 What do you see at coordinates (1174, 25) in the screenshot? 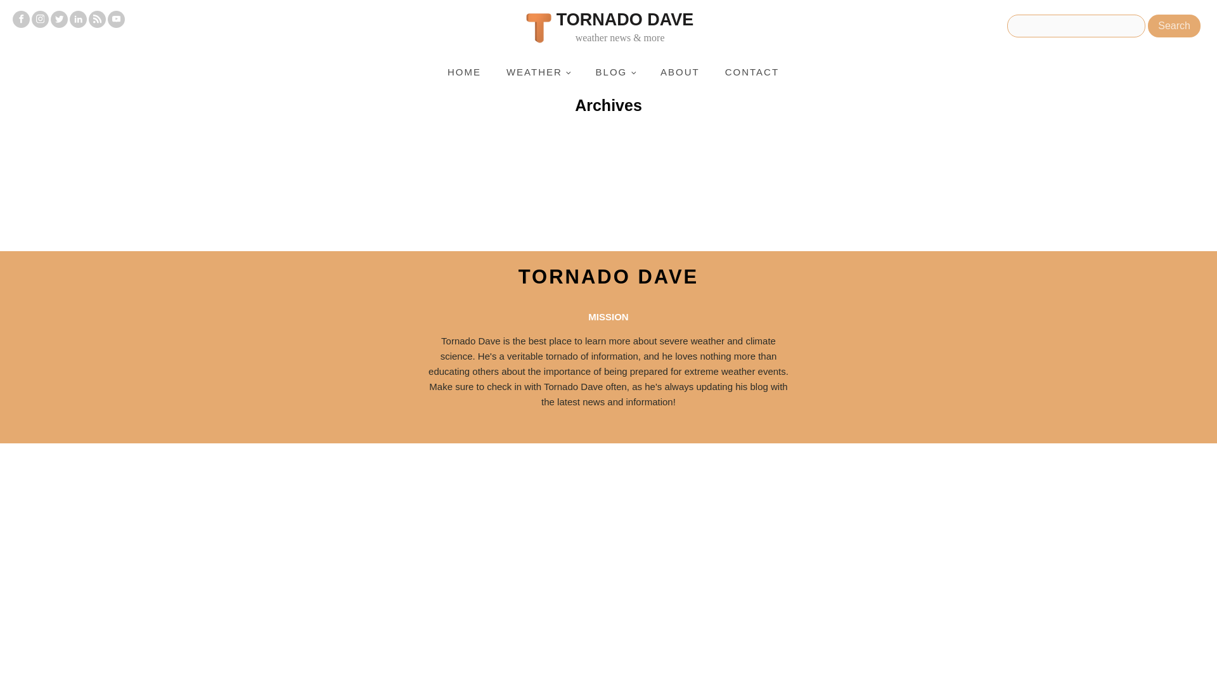
I see `Search` at bounding box center [1174, 25].